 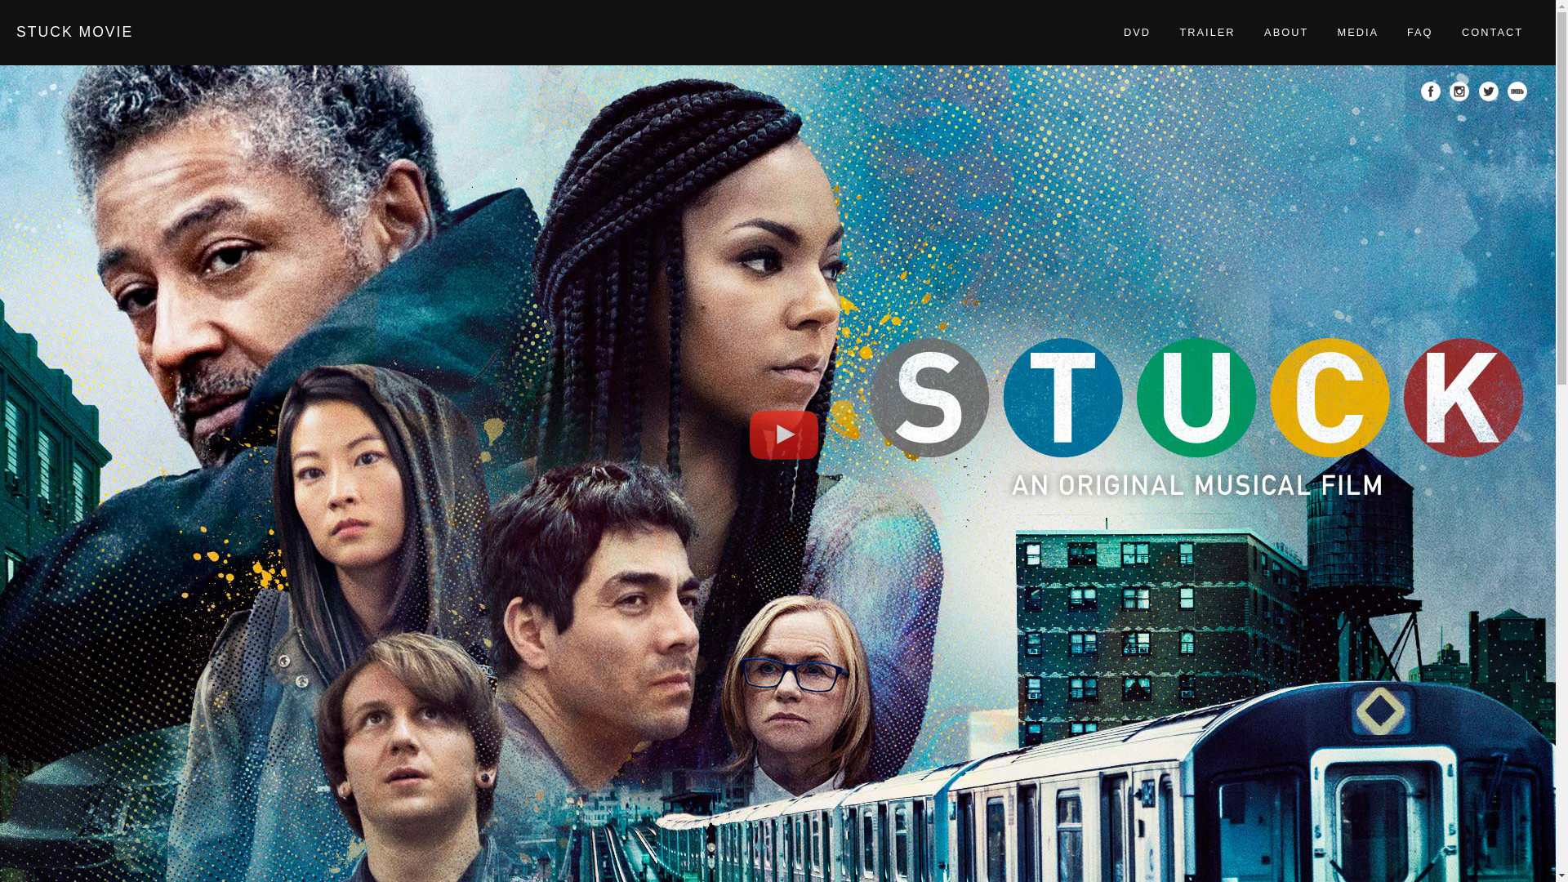 I want to click on Stuck movie, so click(x=74, y=31).